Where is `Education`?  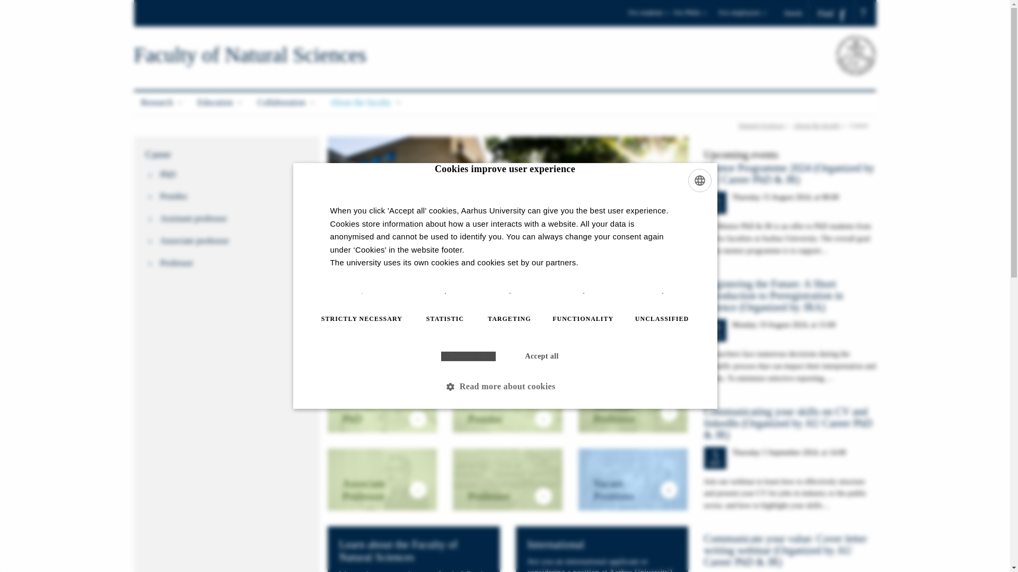
Education is located at coordinates (221, 103).